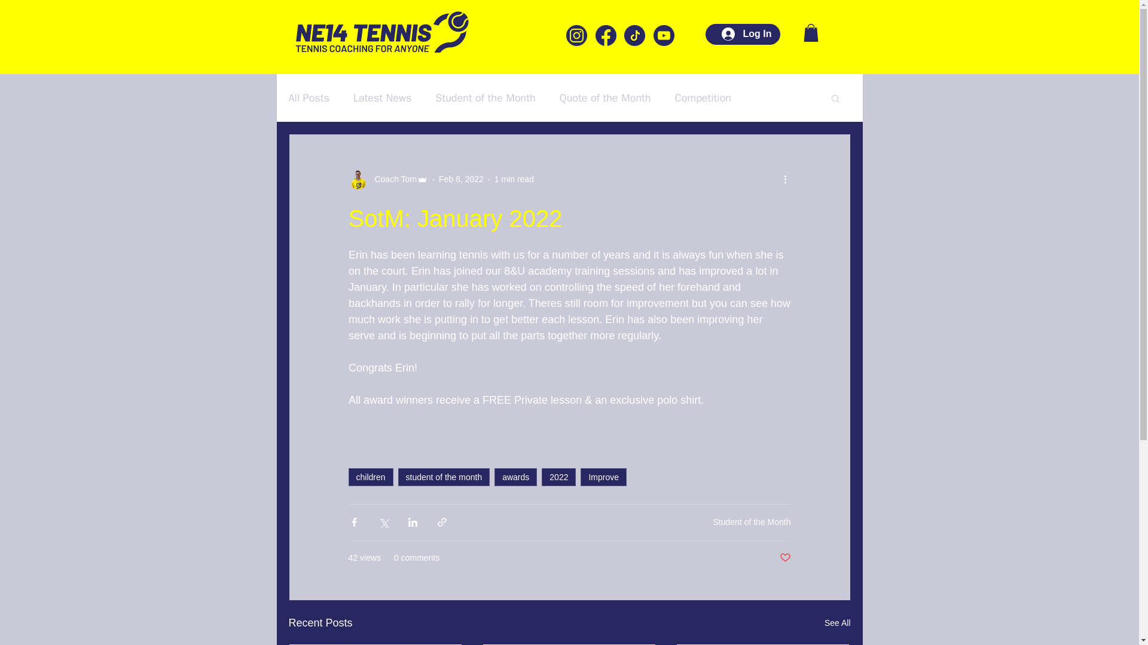 The width and height of the screenshot is (1148, 645). Describe the element at coordinates (444, 477) in the screenshot. I see `student of the month` at that location.